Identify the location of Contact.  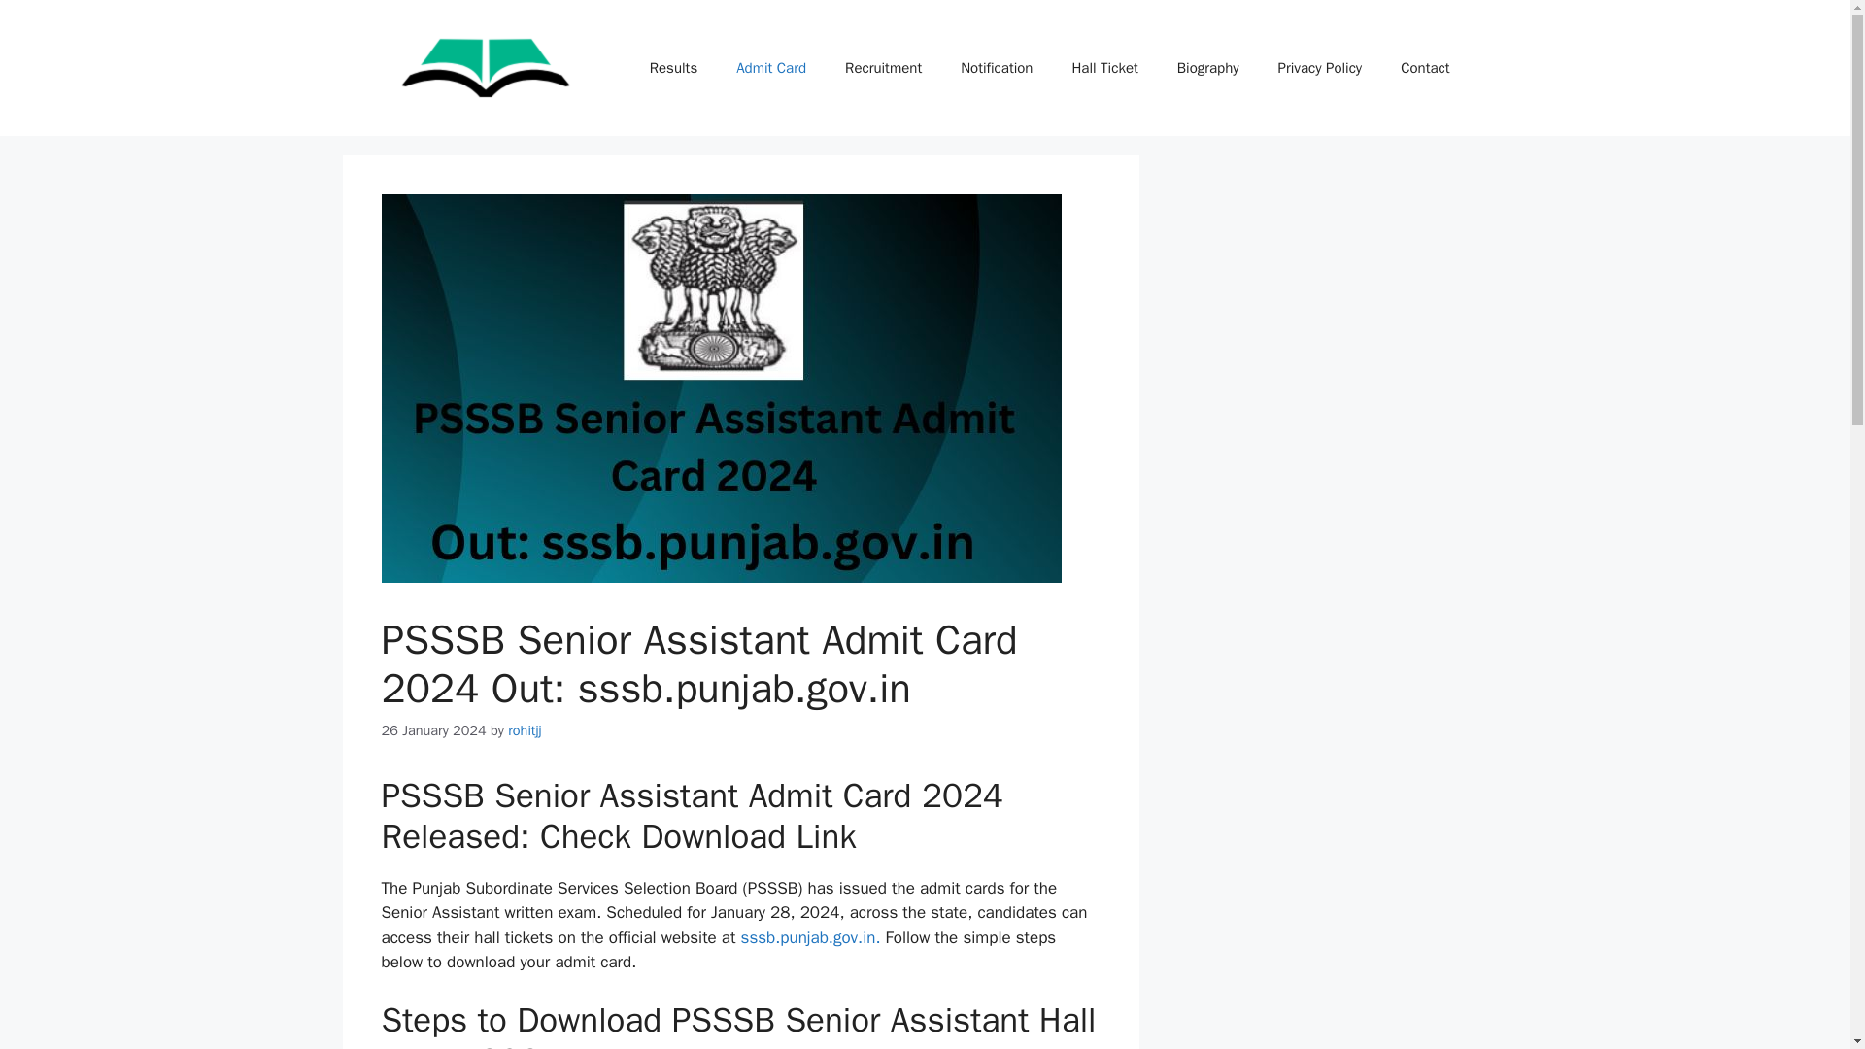
(1425, 68).